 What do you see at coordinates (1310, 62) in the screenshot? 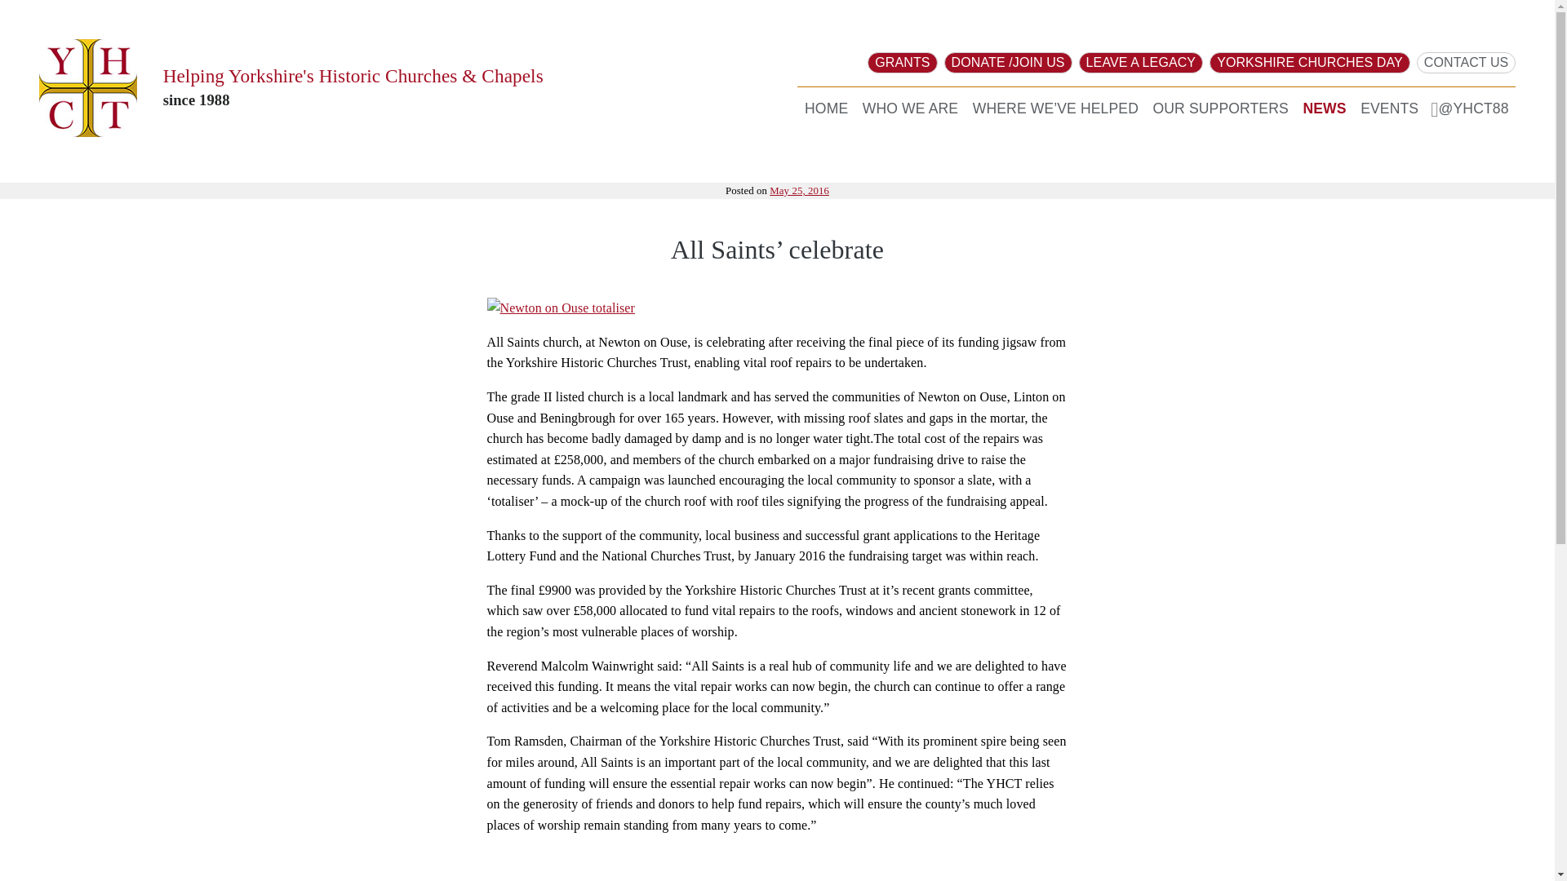
I see `Yorkshire Churches Day` at bounding box center [1310, 62].